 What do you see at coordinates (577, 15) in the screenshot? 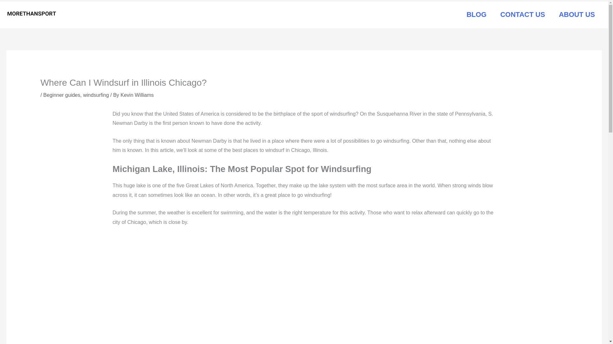
I see `ABOUT US` at bounding box center [577, 15].